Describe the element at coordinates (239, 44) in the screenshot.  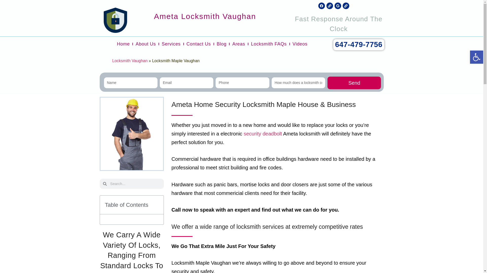
I see `Areas` at that location.